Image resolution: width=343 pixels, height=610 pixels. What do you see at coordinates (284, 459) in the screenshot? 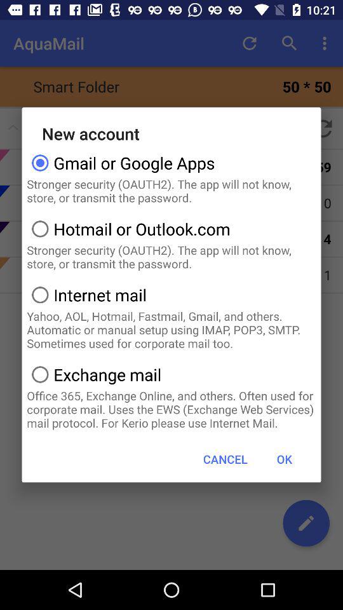
I see `turn on icon at the bottom right corner` at bounding box center [284, 459].